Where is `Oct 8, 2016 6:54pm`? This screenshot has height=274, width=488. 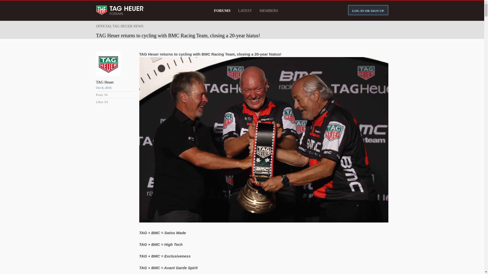 Oct 8, 2016 6:54pm is located at coordinates (115, 88).